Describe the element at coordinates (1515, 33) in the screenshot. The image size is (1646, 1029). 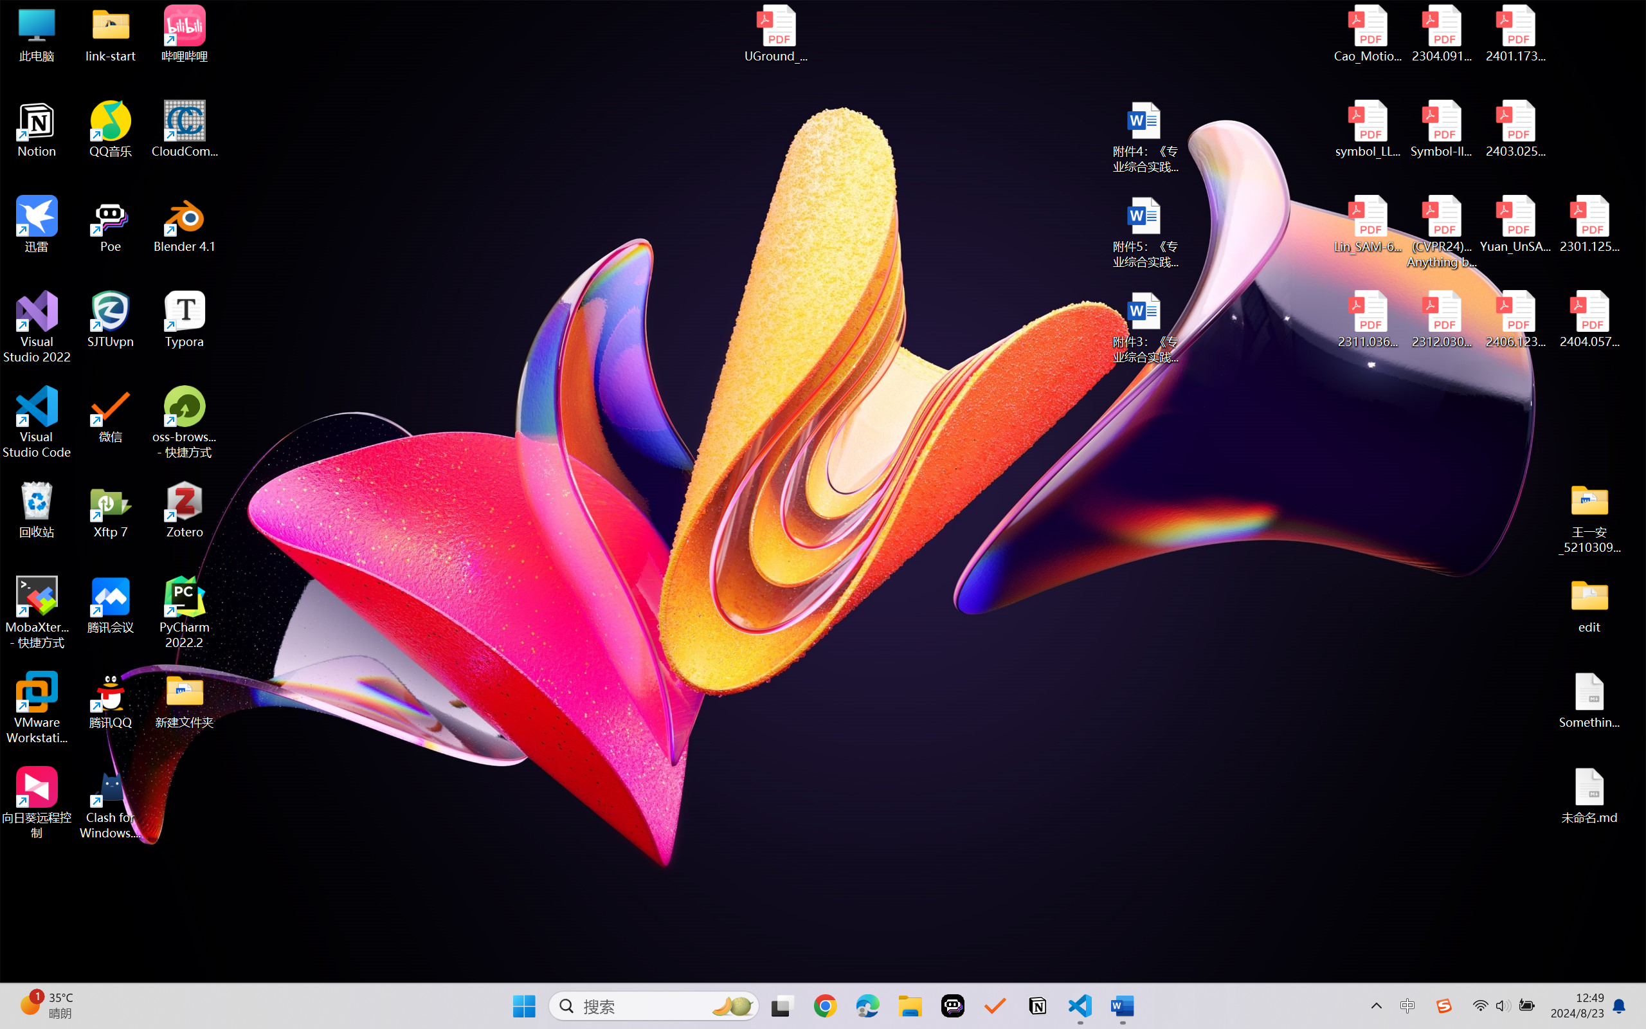
I see `2401.17399v1.pdf` at that location.